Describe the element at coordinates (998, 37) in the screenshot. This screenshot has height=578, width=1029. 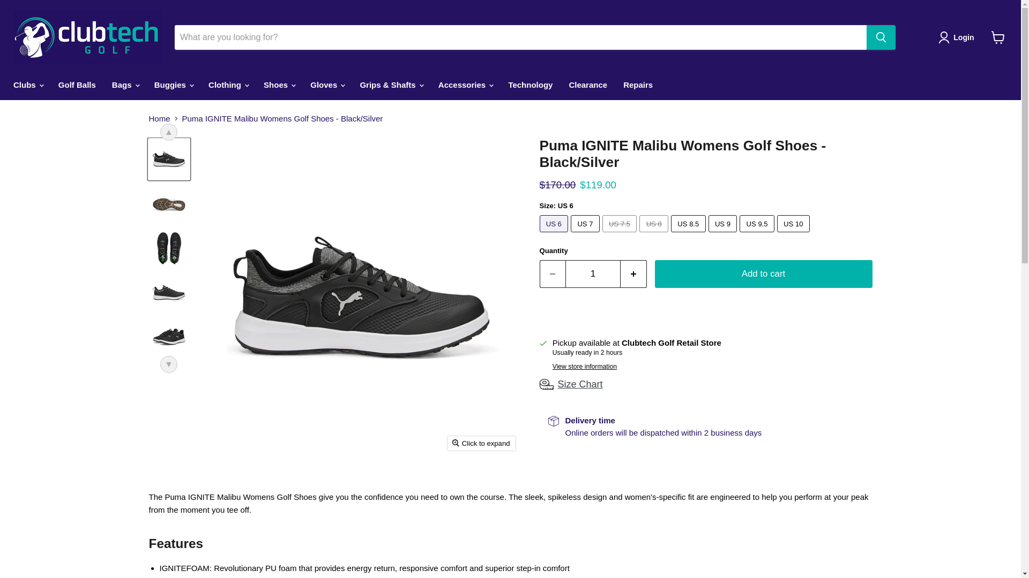
I see `View cart` at that location.